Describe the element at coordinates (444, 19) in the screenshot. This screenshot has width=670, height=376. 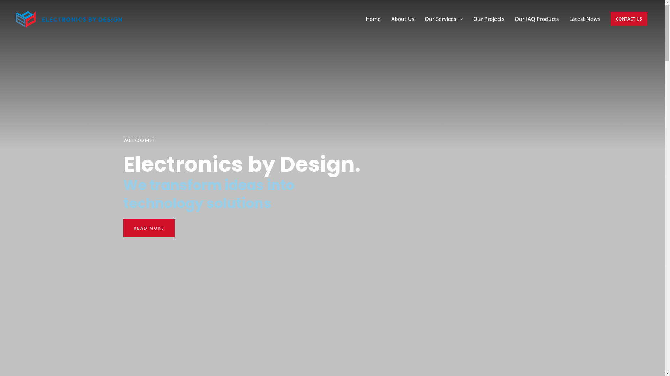
I see `Our Services` at that location.